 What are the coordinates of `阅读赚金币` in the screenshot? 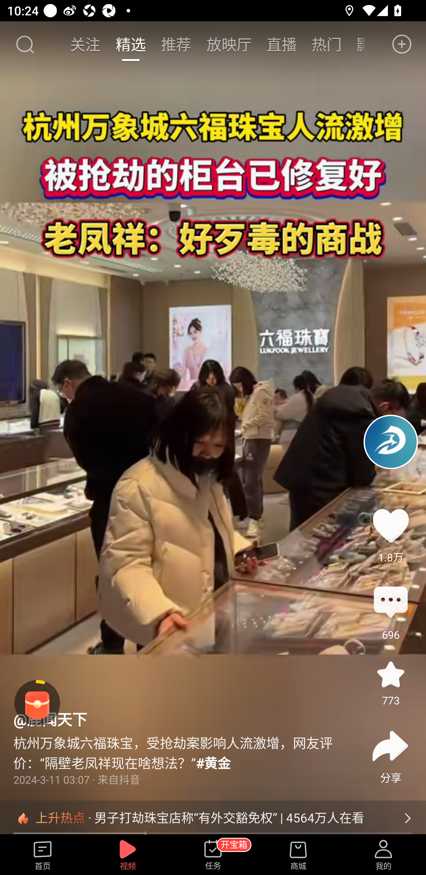 It's located at (37, 703).